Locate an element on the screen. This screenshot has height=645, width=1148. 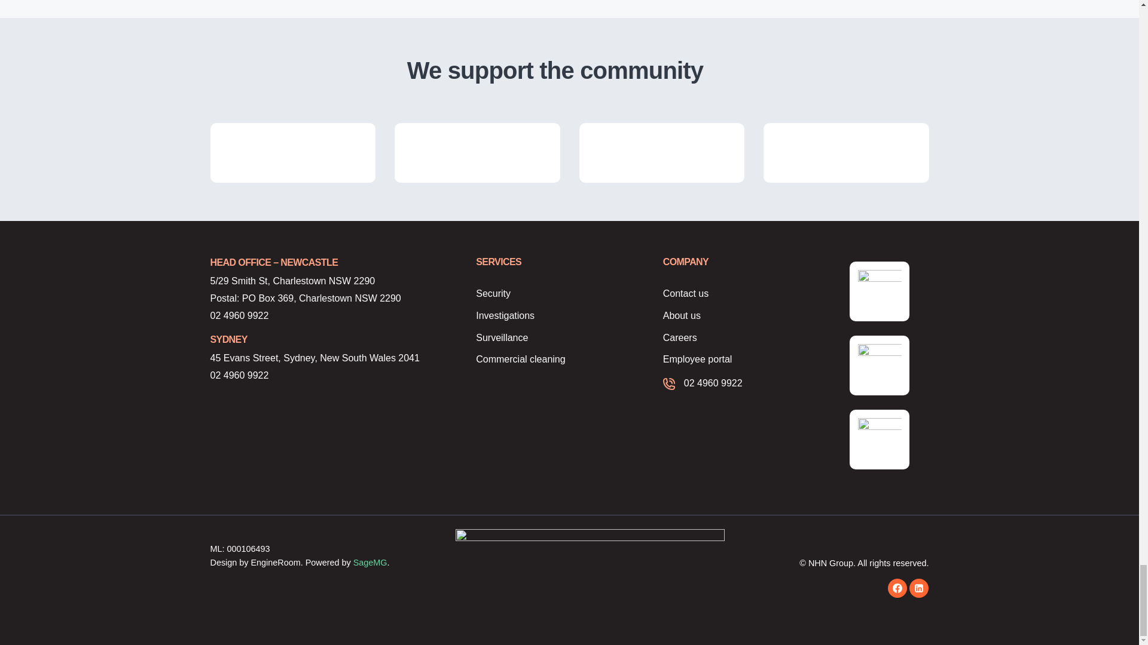
Postal is located at coordinates (329, 299).